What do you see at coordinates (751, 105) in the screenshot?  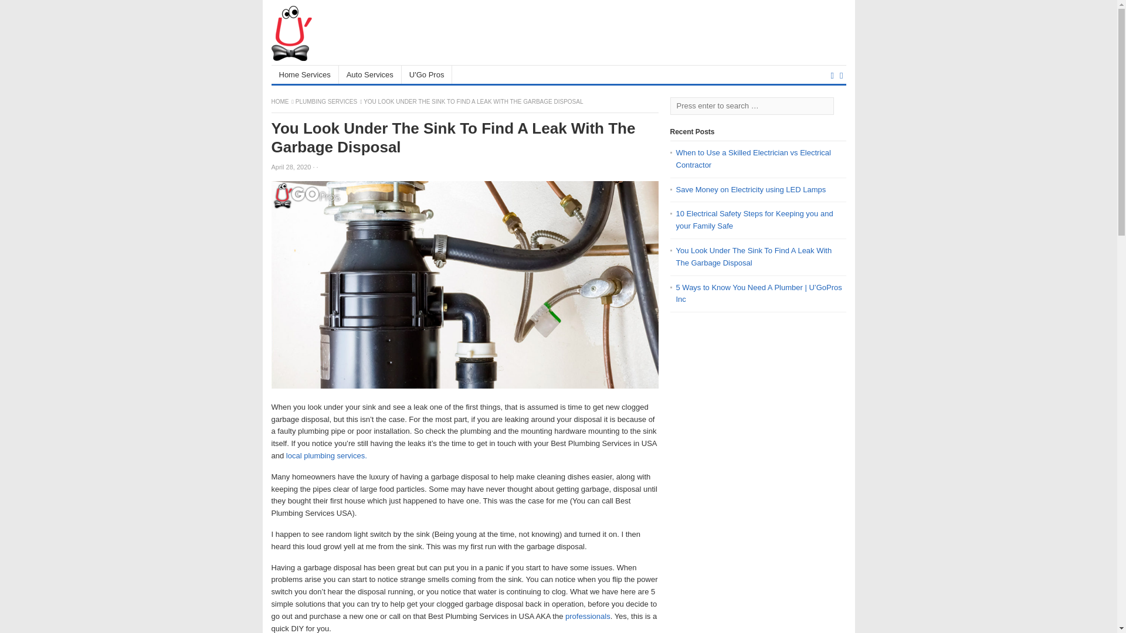 I see `Search for:` at bounding box center [751, 105].